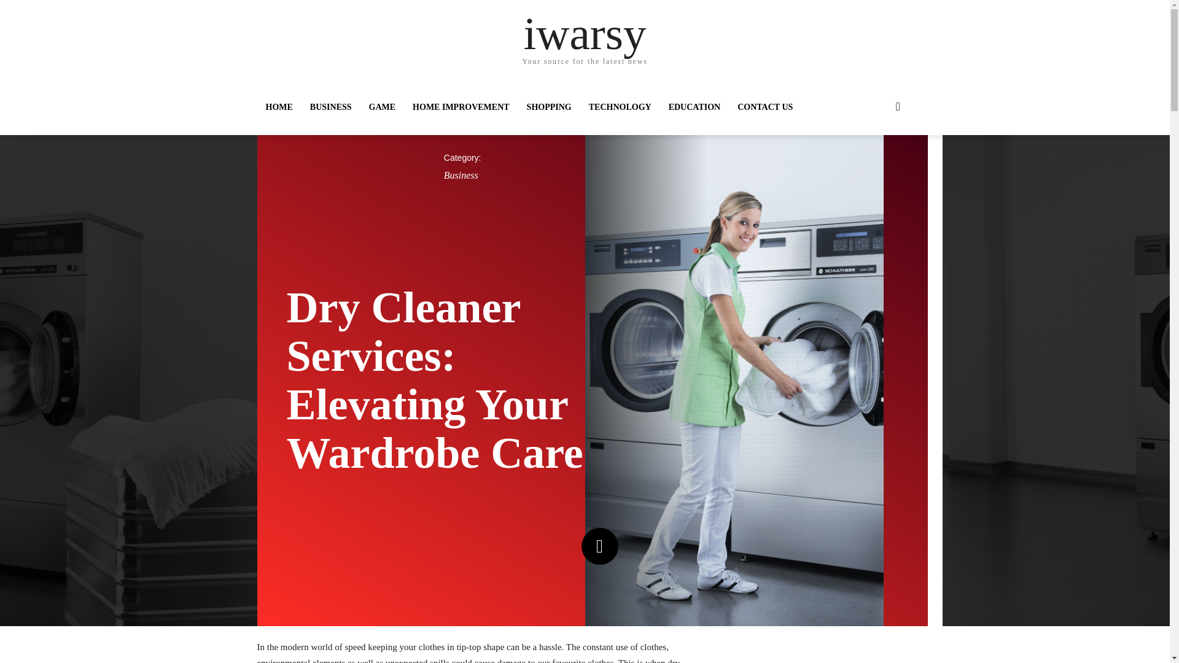  I want to click on SHOPPING, so click(549, 107).